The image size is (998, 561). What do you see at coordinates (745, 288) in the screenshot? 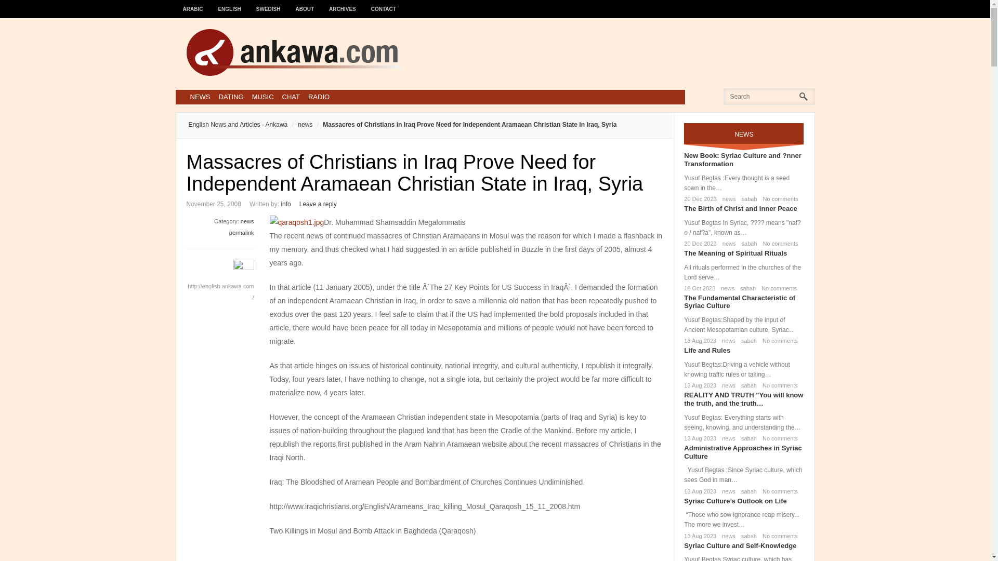
I see `sabah` at bounding box center [745, 288].